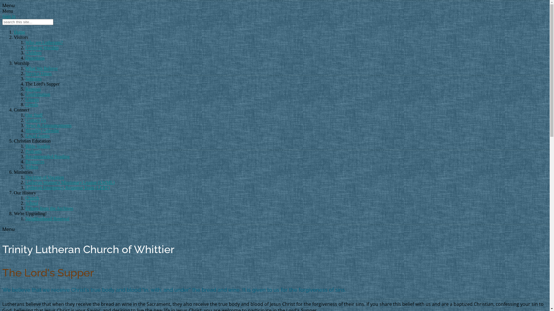 Image resolution: width=554 pixels, height=311 pixels. Describe the element at coordinates (47, 219) in the screenshot. I see `Neighborhood Renewal` at that location.